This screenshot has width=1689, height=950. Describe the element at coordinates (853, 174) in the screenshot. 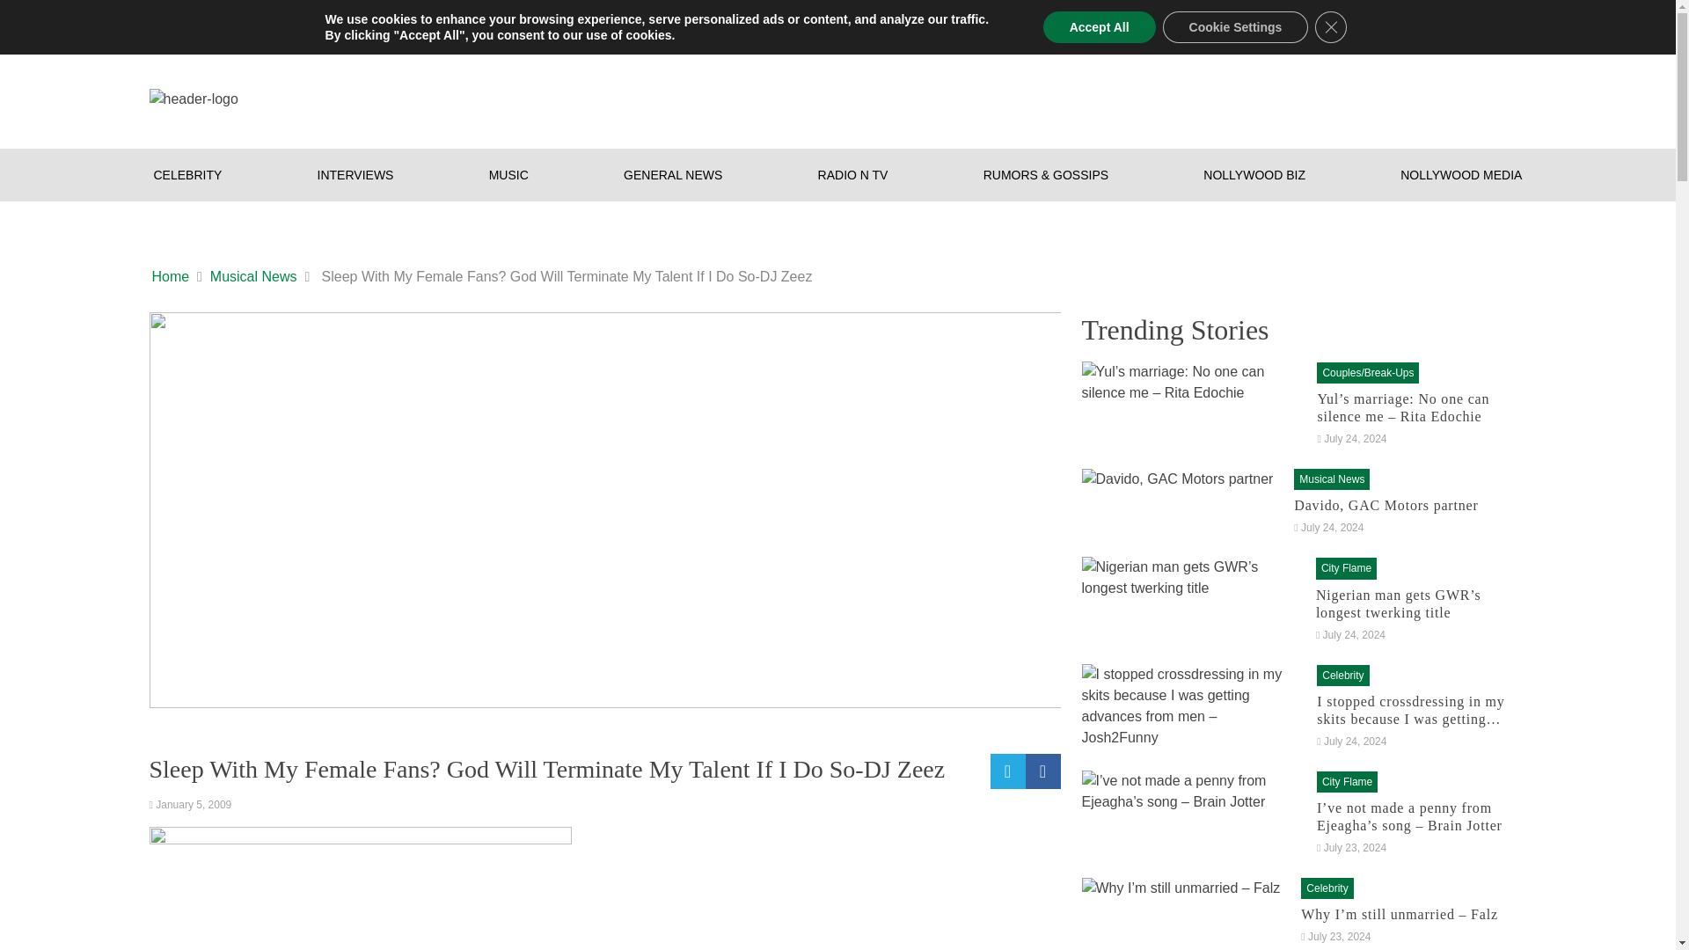

I see `RADIO N TV` at that location.